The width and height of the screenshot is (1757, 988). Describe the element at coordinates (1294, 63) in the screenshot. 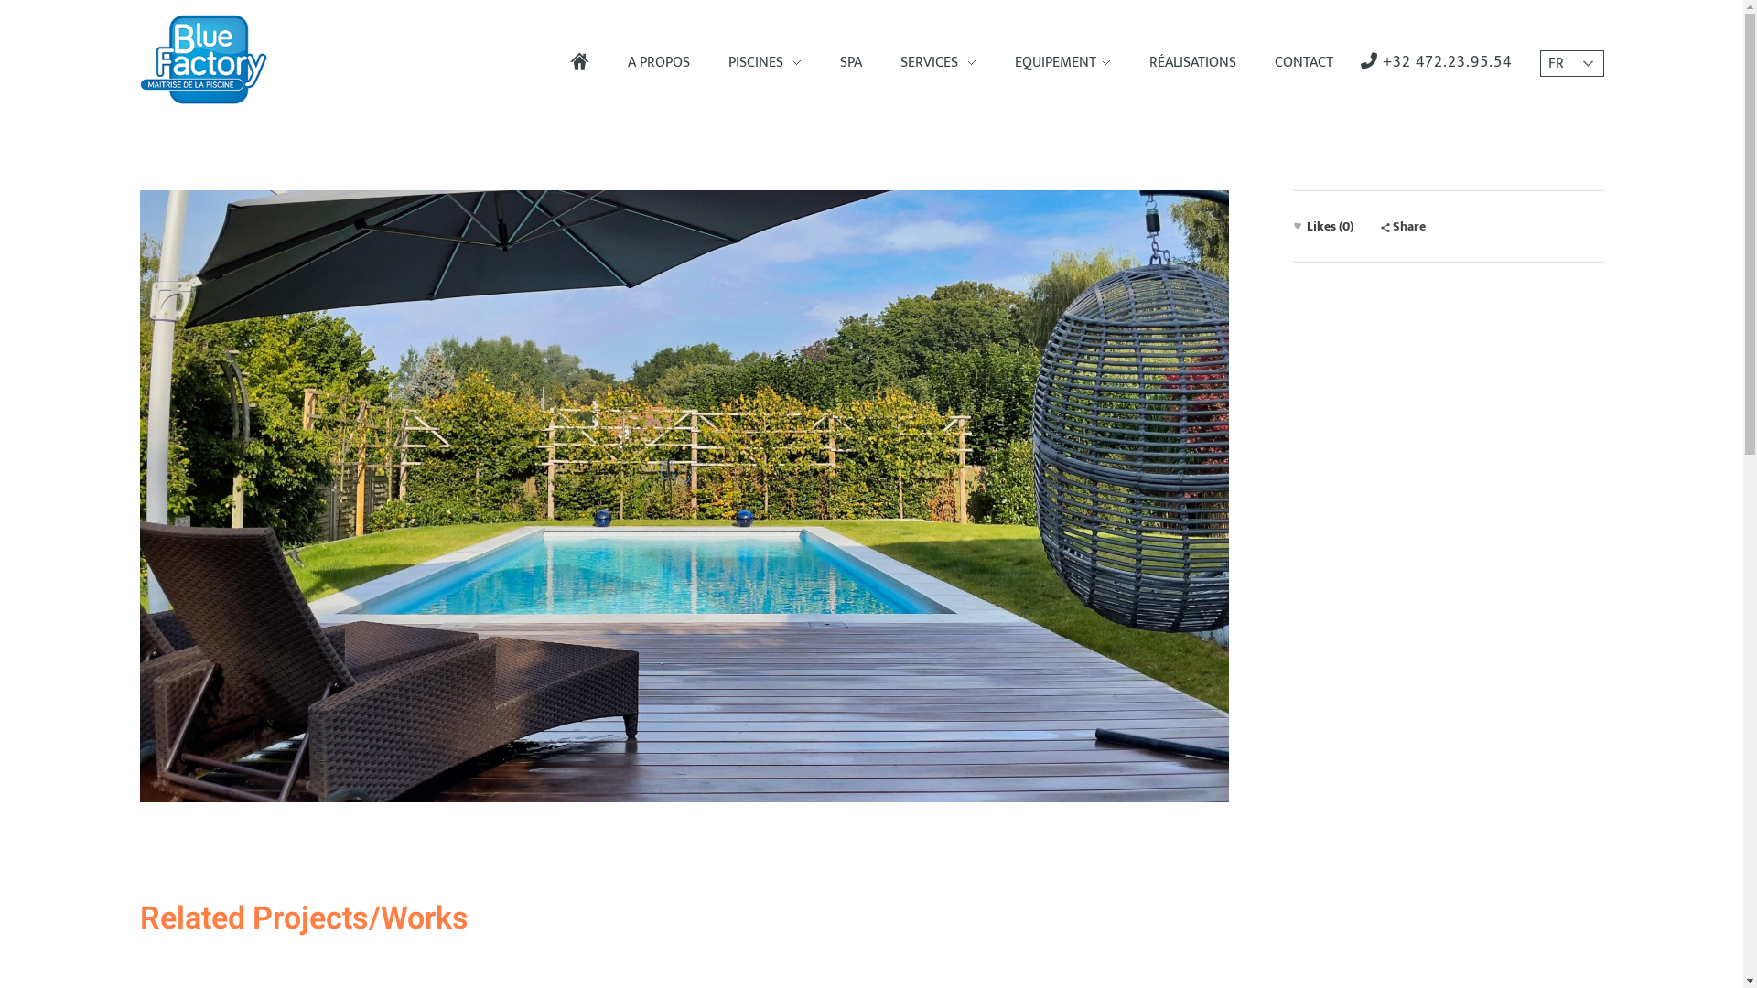

I see `CONTACT` at that location.